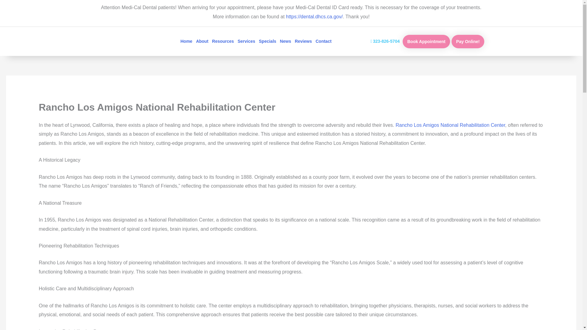 The height and width of the screenshot is (330, 587). I want to click on 323-826-5704, so click(385, 41).